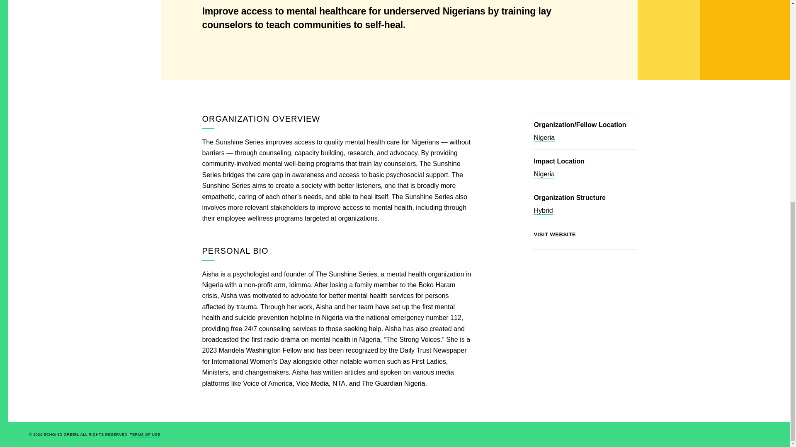 The width and height of the screenshot is (796, 447). Describe the element at coordinates (145, 435) in the screenshot. I see `TERMS OF USE` at that location.